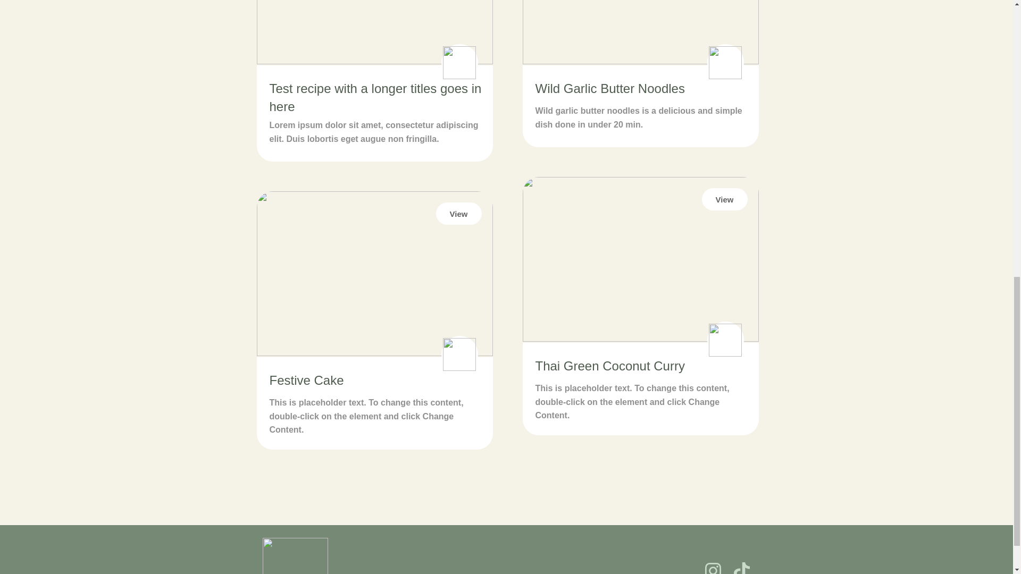 The image size is (1021, 574). Describe the element at coordinates (374, 273) in the screenshot. I see `Mousse Cake.jpg` at that location.